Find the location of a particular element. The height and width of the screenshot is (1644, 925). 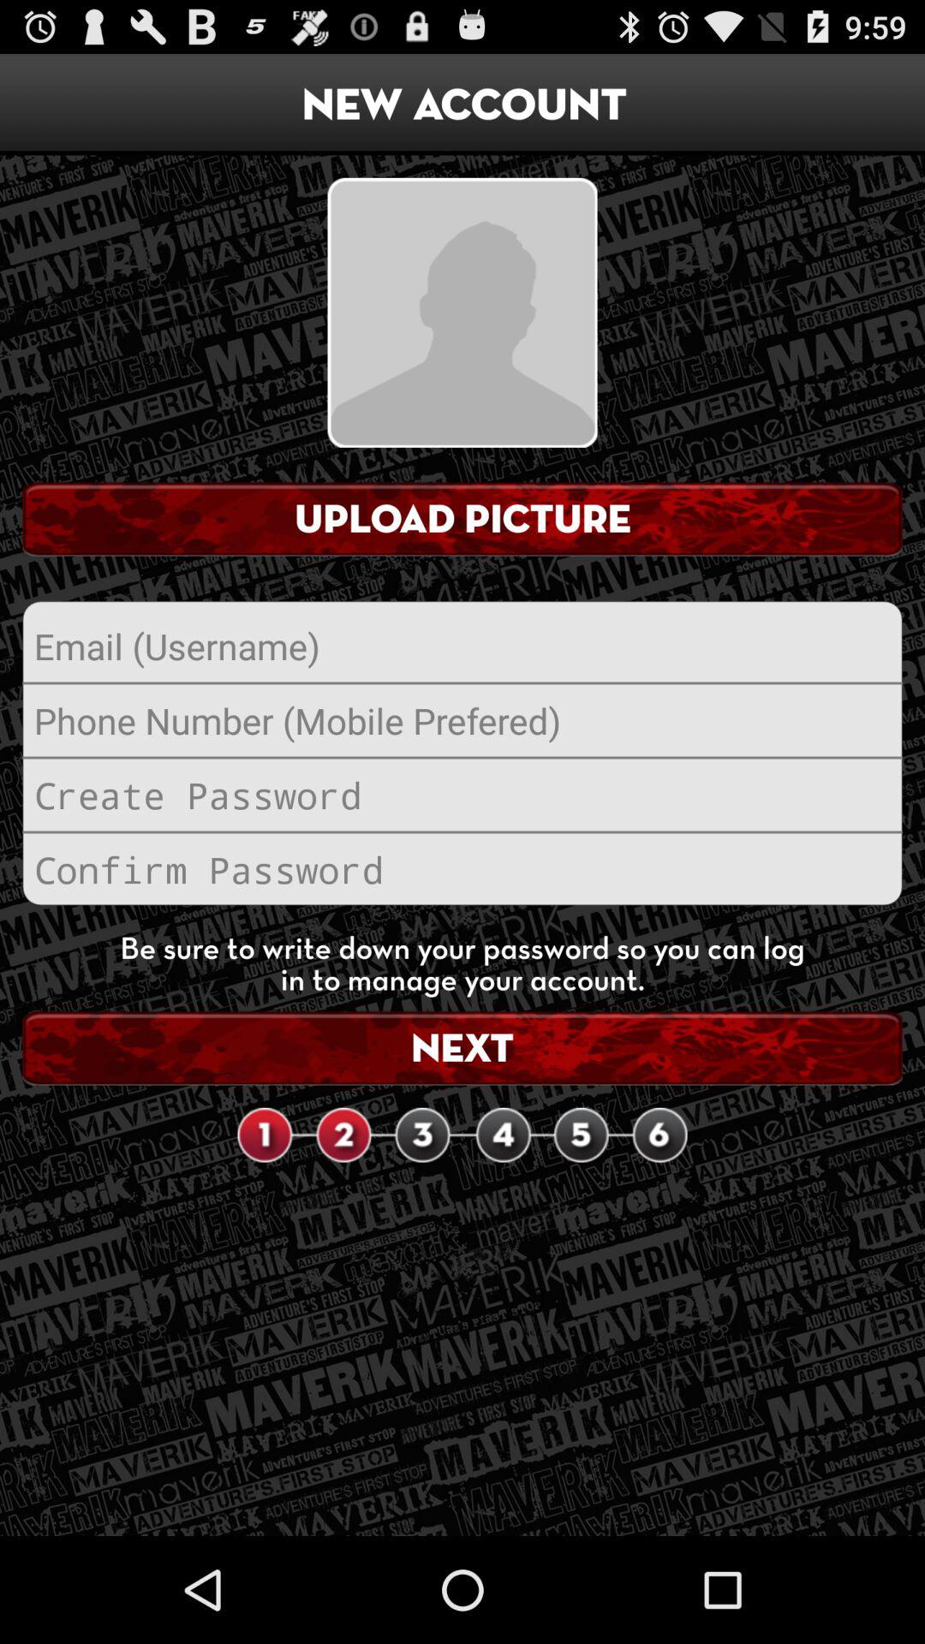

choose the item below new account icon is located at coordinates (462, 312).